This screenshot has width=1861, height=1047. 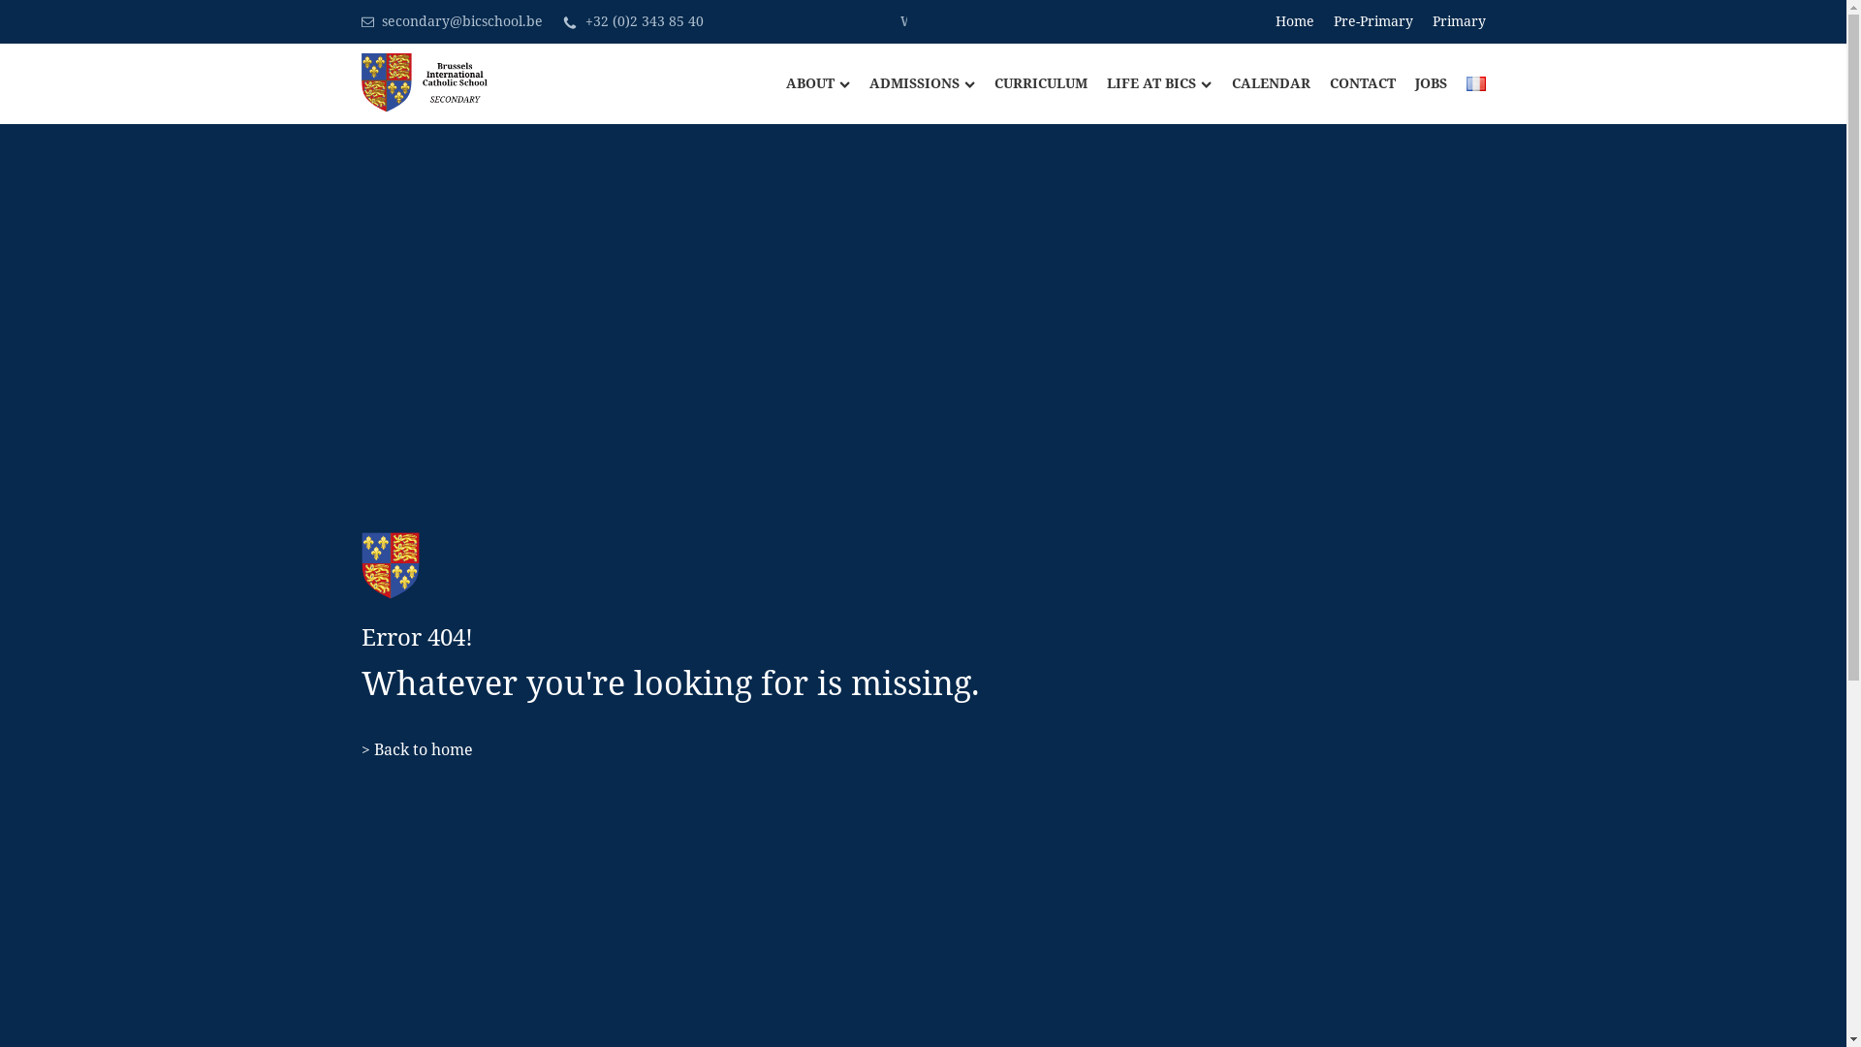 I want to click on Primary, so click(x=1460, y=21).